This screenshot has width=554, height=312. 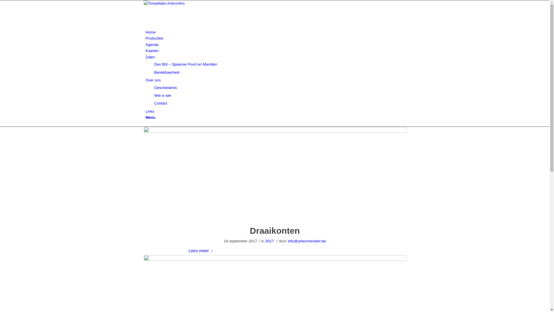 I want to click on Arlecchino-draaikonten-affiche3, so click(x=275, y=173).